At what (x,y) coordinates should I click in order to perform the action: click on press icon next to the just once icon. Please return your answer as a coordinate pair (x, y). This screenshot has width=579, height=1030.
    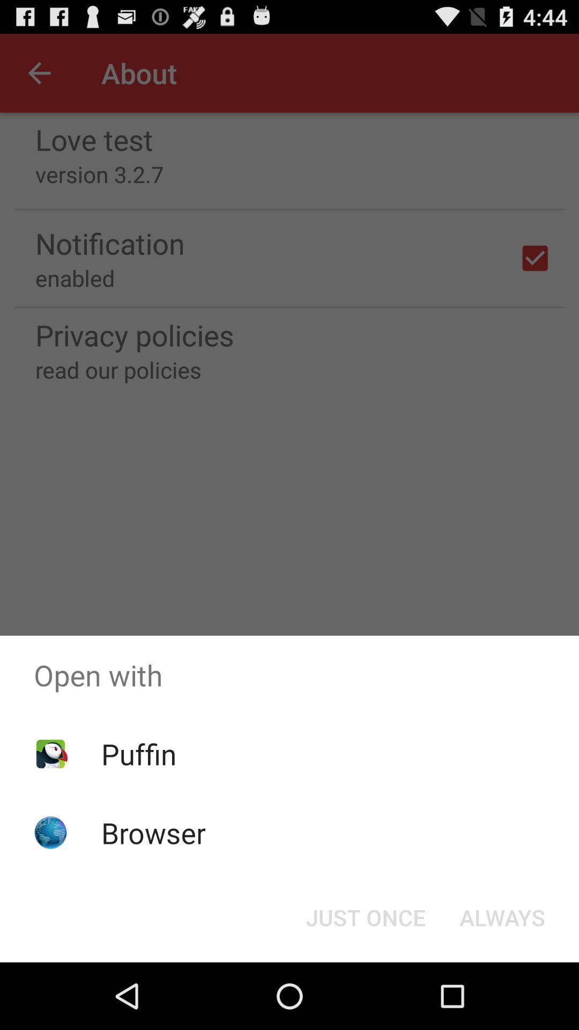
    Looking at the image, I should click on (502, 917).